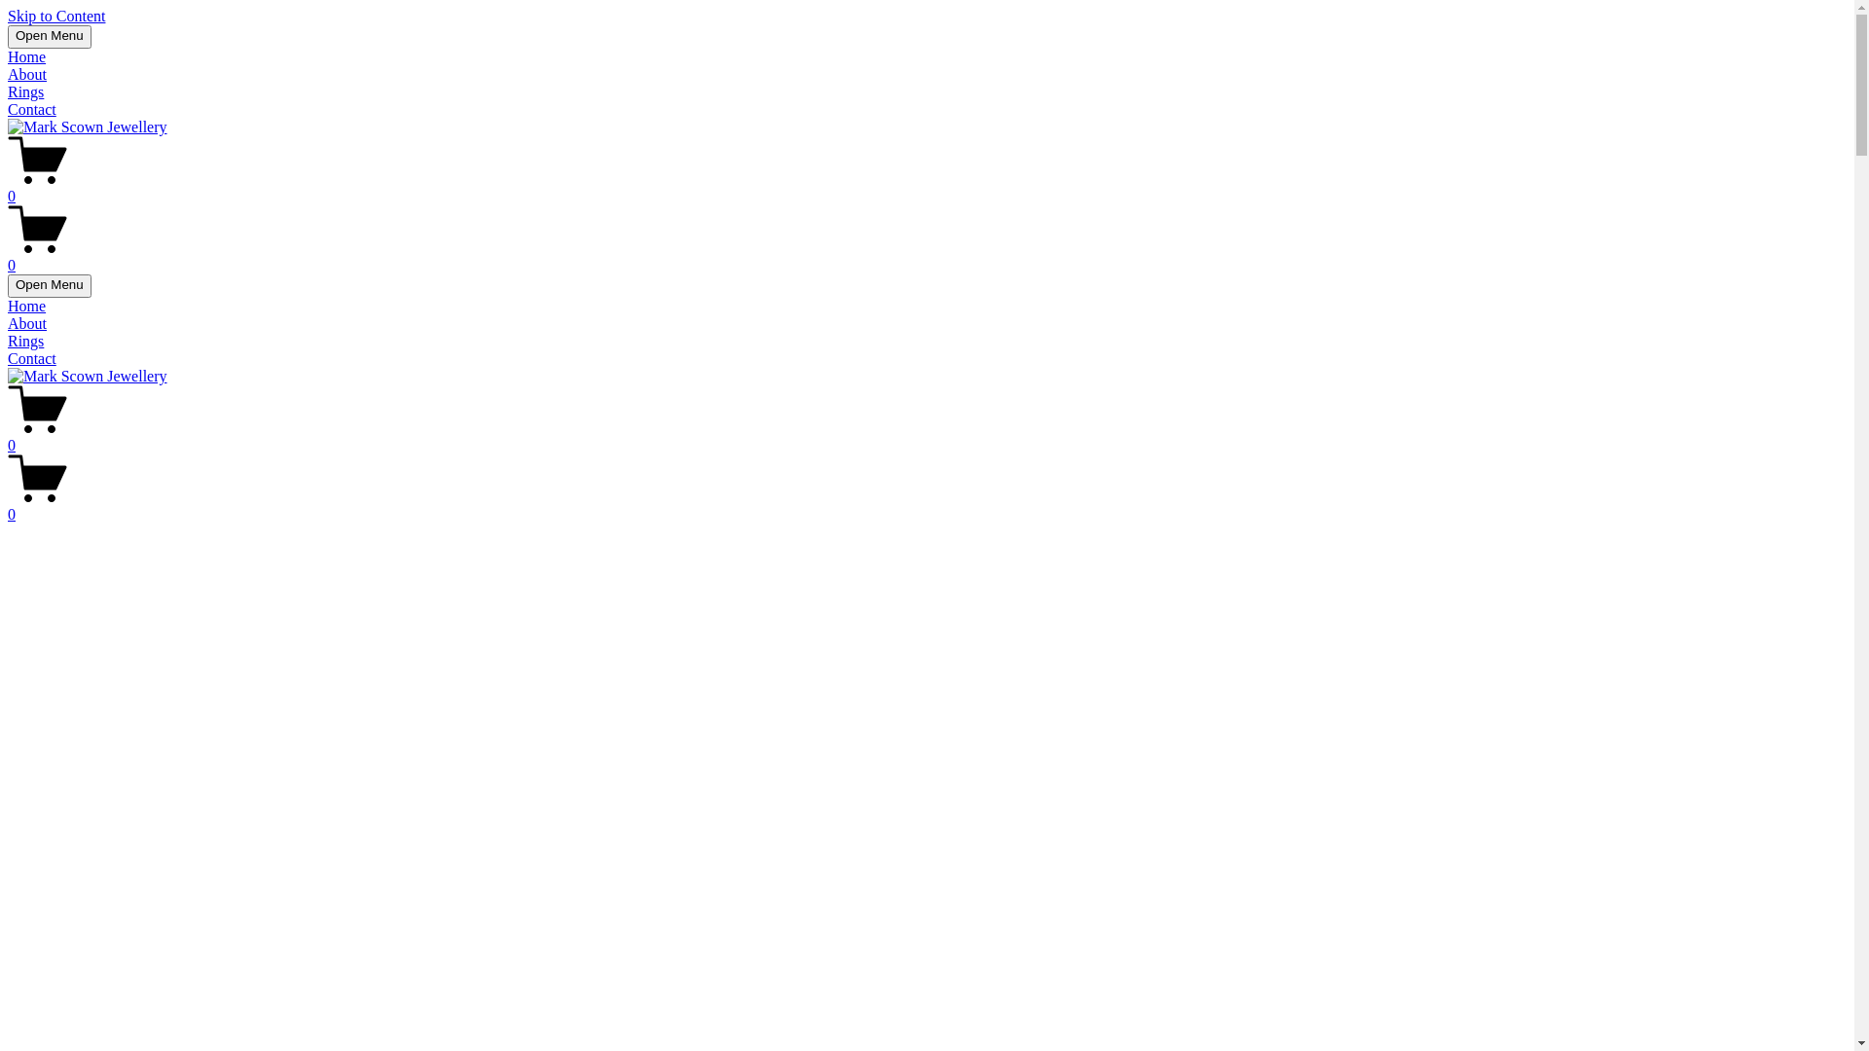 This screenshot has width=1869, height=1051. What do you see at coordinates (927, 188) in the screenshot?
I see `0` at bounding box center [927, 188].